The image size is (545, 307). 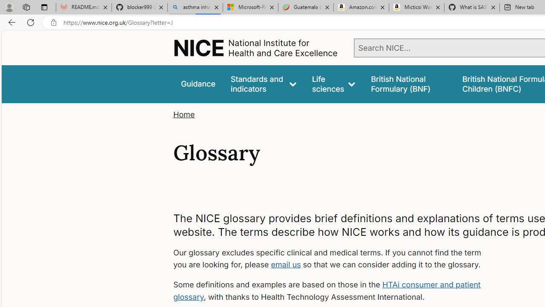 I want to click on email us, so click(x=286, y=264).